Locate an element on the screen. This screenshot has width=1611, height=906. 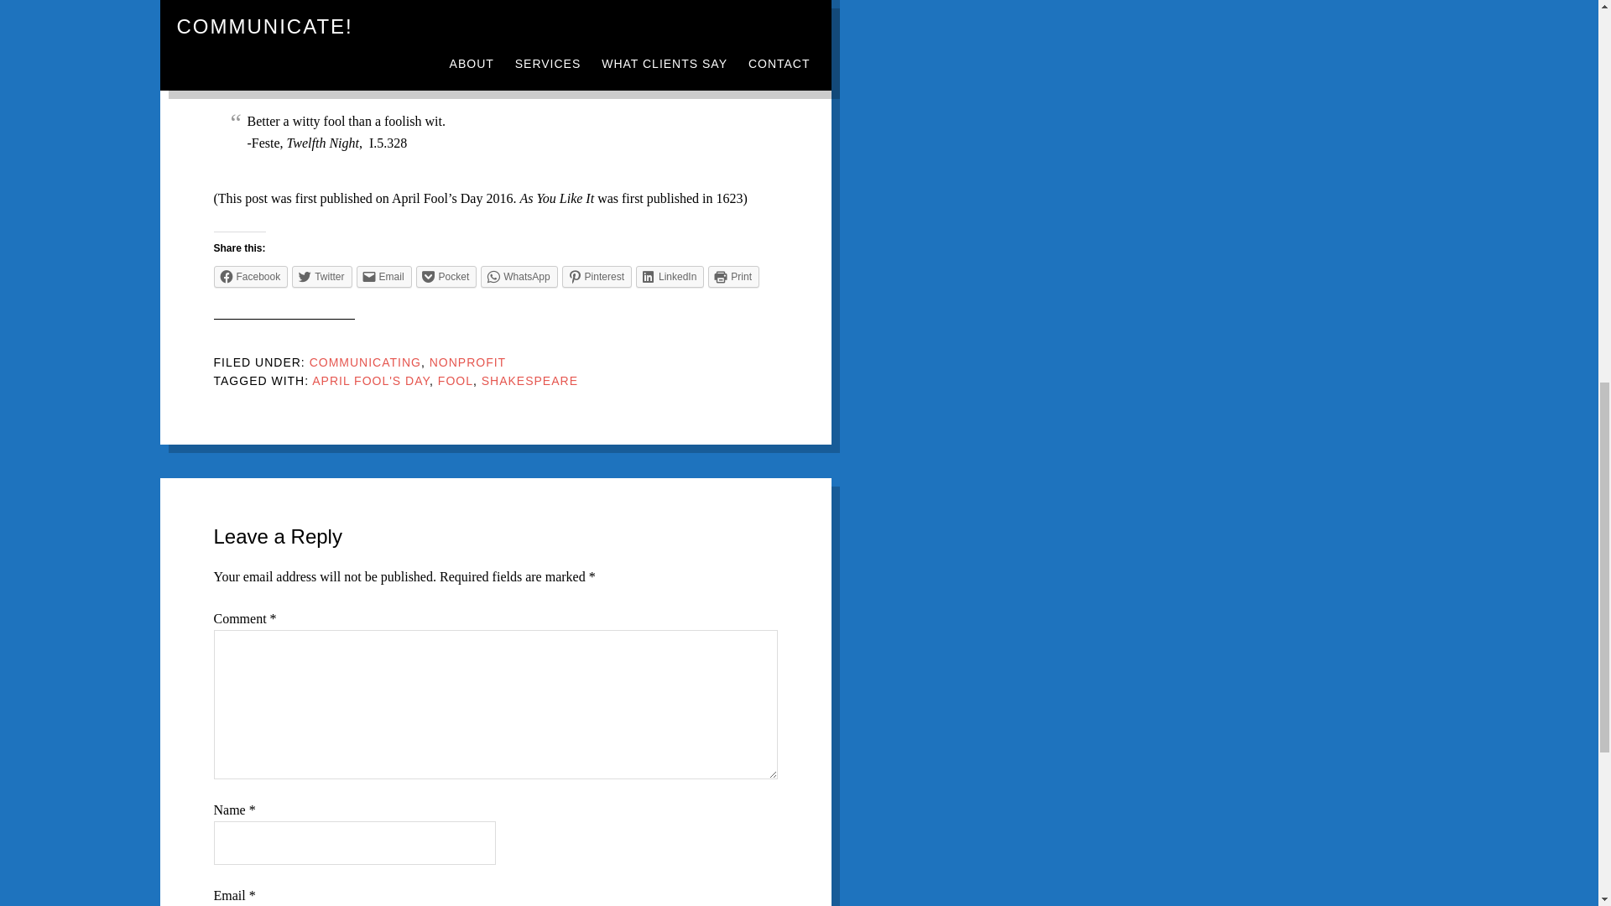
SHAKESPEARE is located at coordinates (530, 381).